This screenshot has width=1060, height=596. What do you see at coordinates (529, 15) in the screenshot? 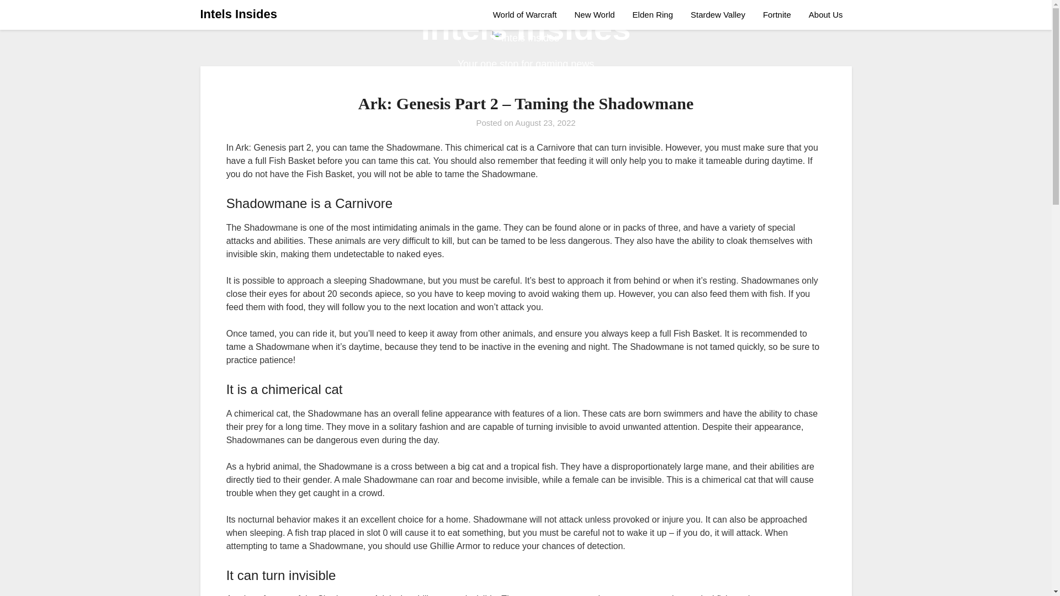
I see `World of Warcraft` at bounding box center [529, 15].